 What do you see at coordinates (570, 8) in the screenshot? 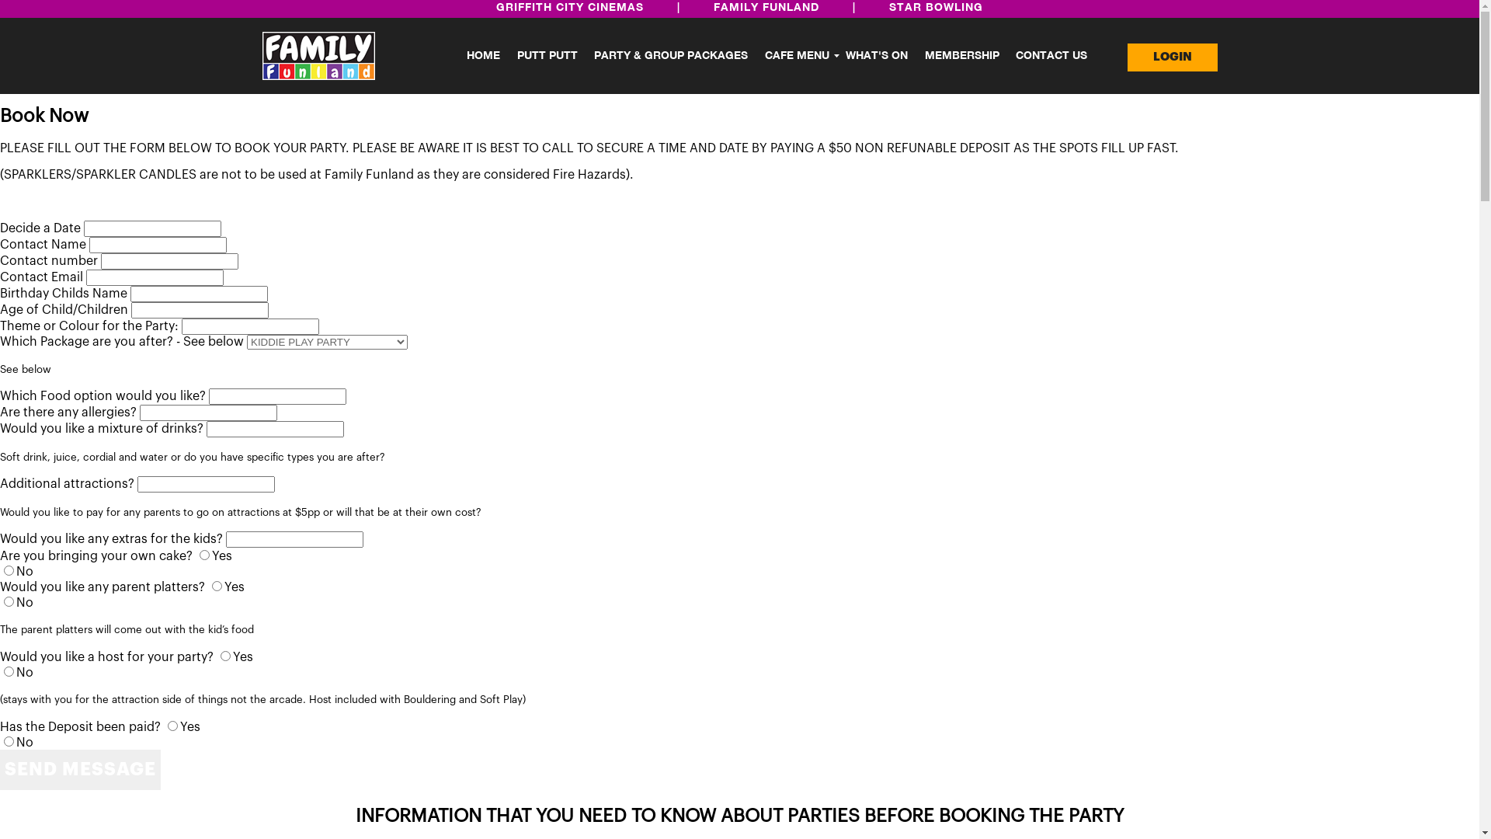
I see `GRIFFITH CITY CINEMAS` at bounding box center [570, 8].